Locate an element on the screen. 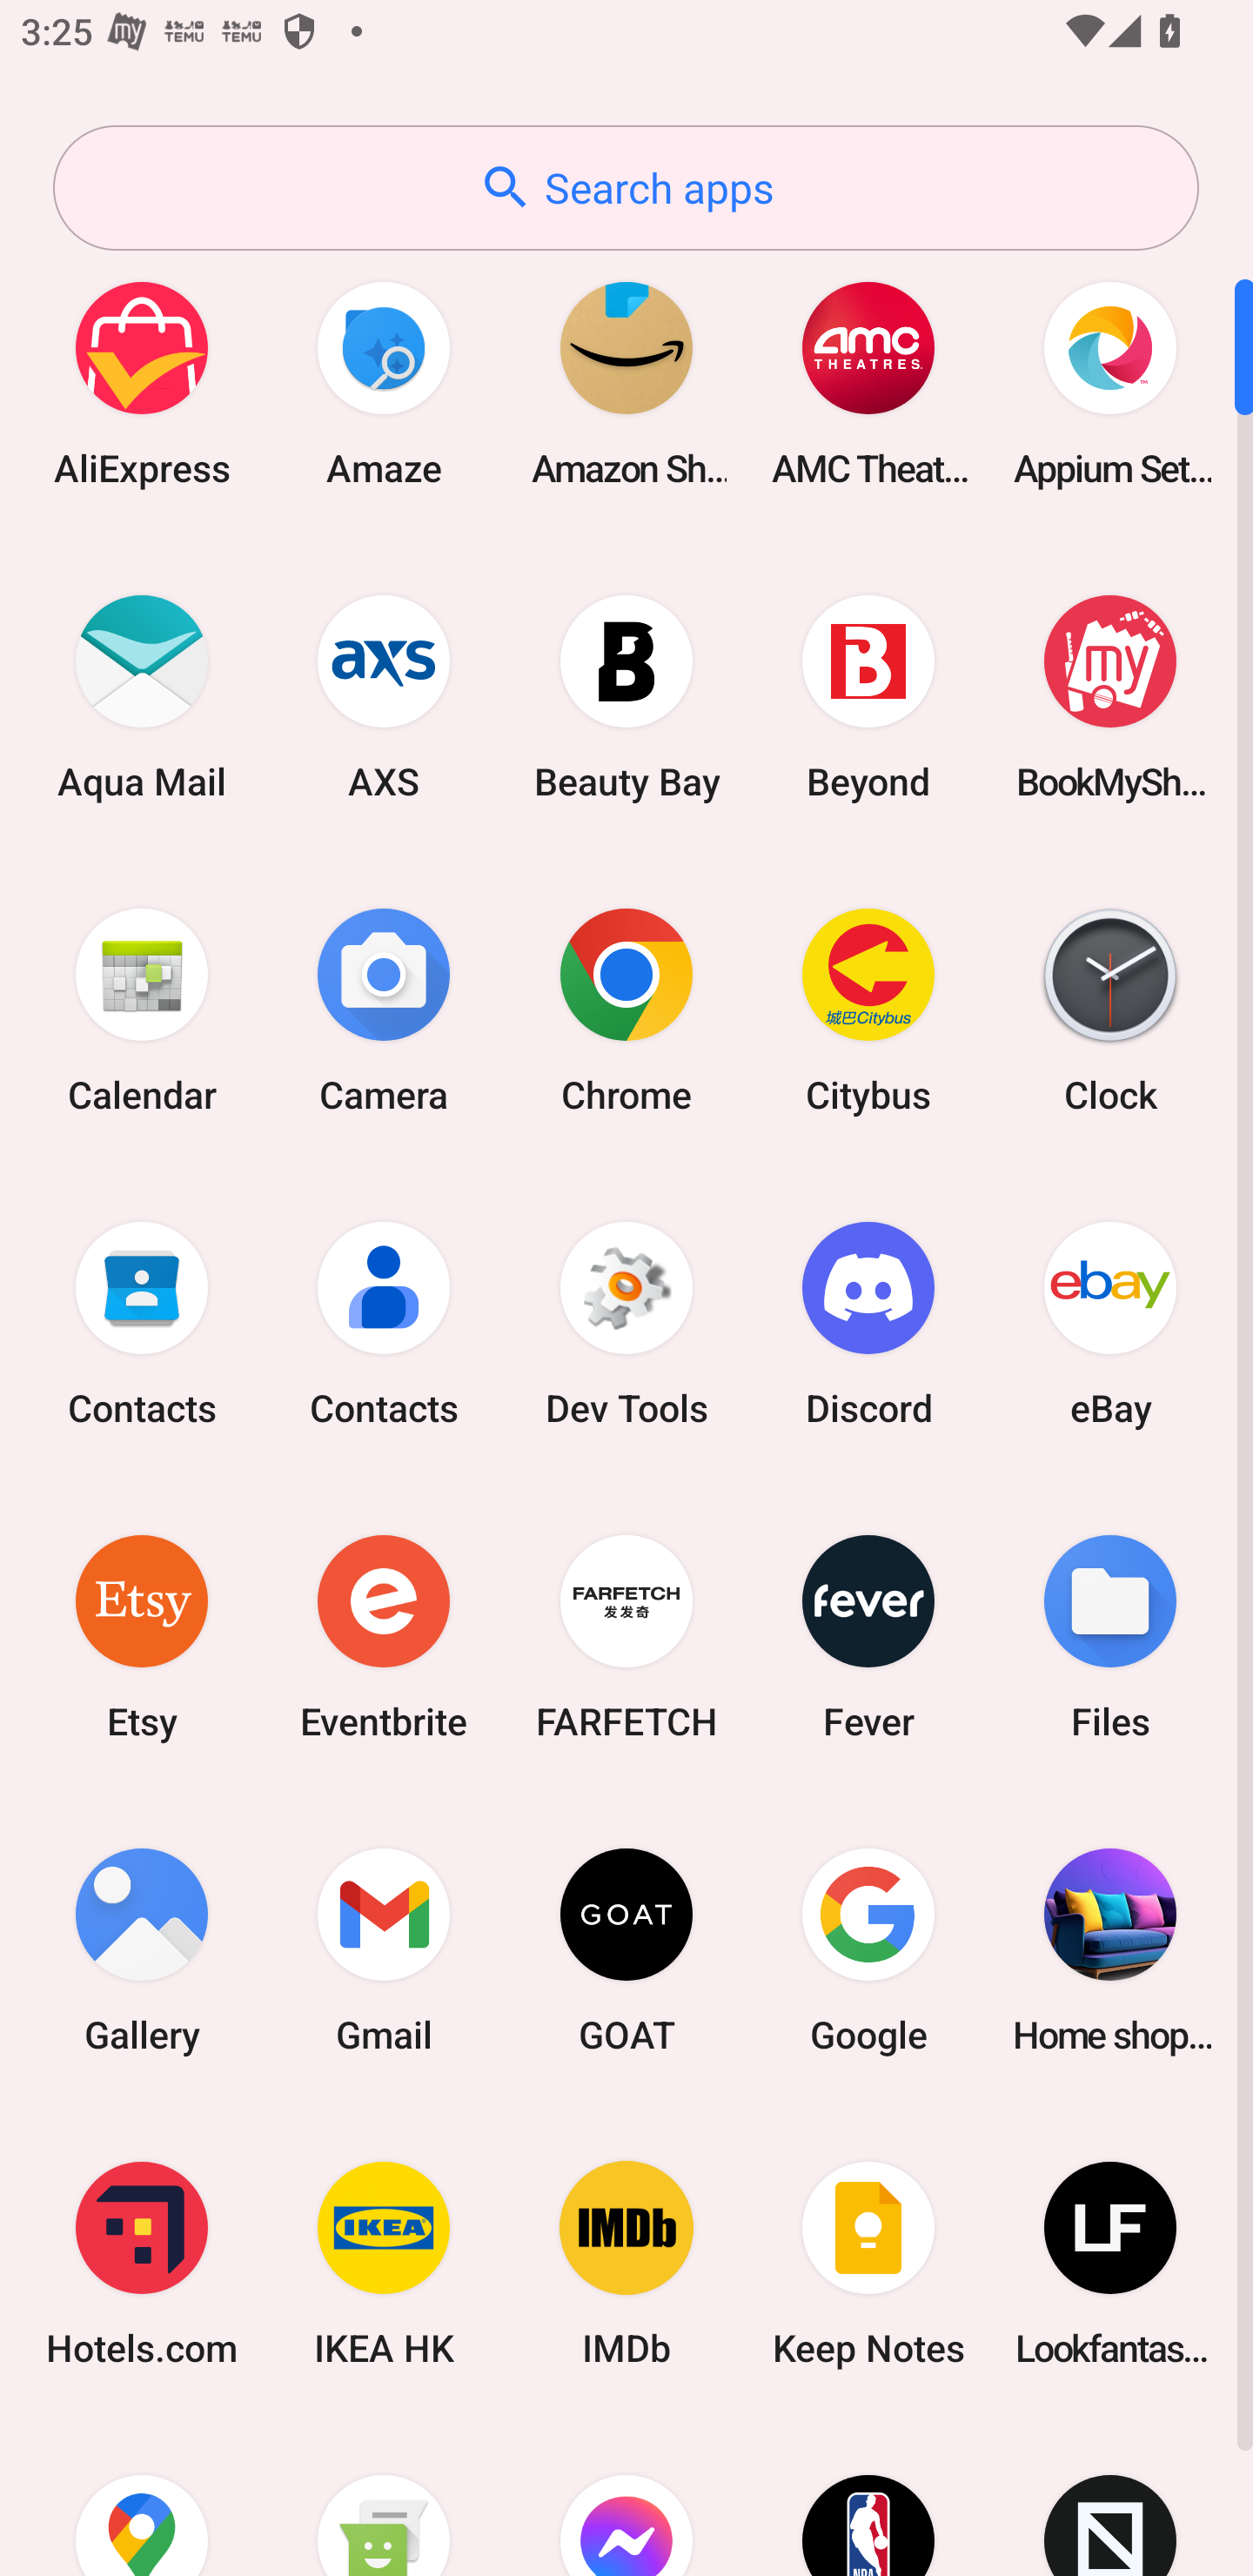 The width and height of the screenshot is (1253, 2576). AXS is located at coordinates (384, 696).